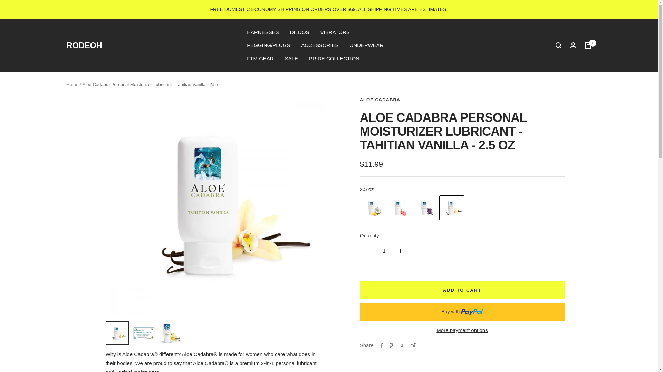 The image size is (663, 372). What do you see at coordinates (260, 58) in the screenshot?
I see `FTM GEAR` at bounding box center [260, 58].